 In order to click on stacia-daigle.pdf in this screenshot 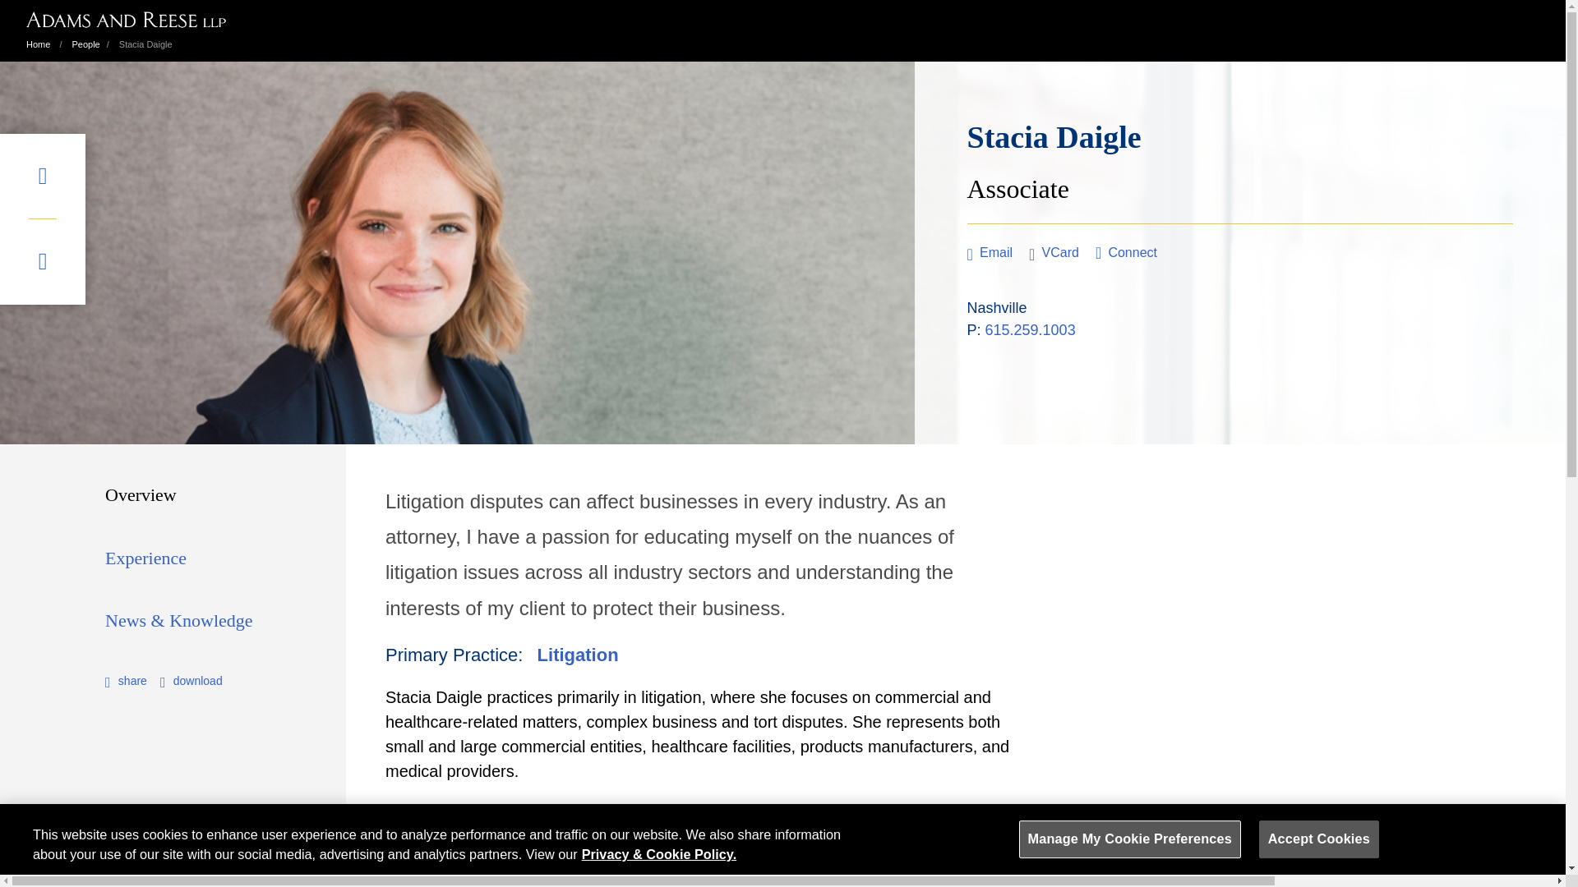, I will do `click(191, 680)`.